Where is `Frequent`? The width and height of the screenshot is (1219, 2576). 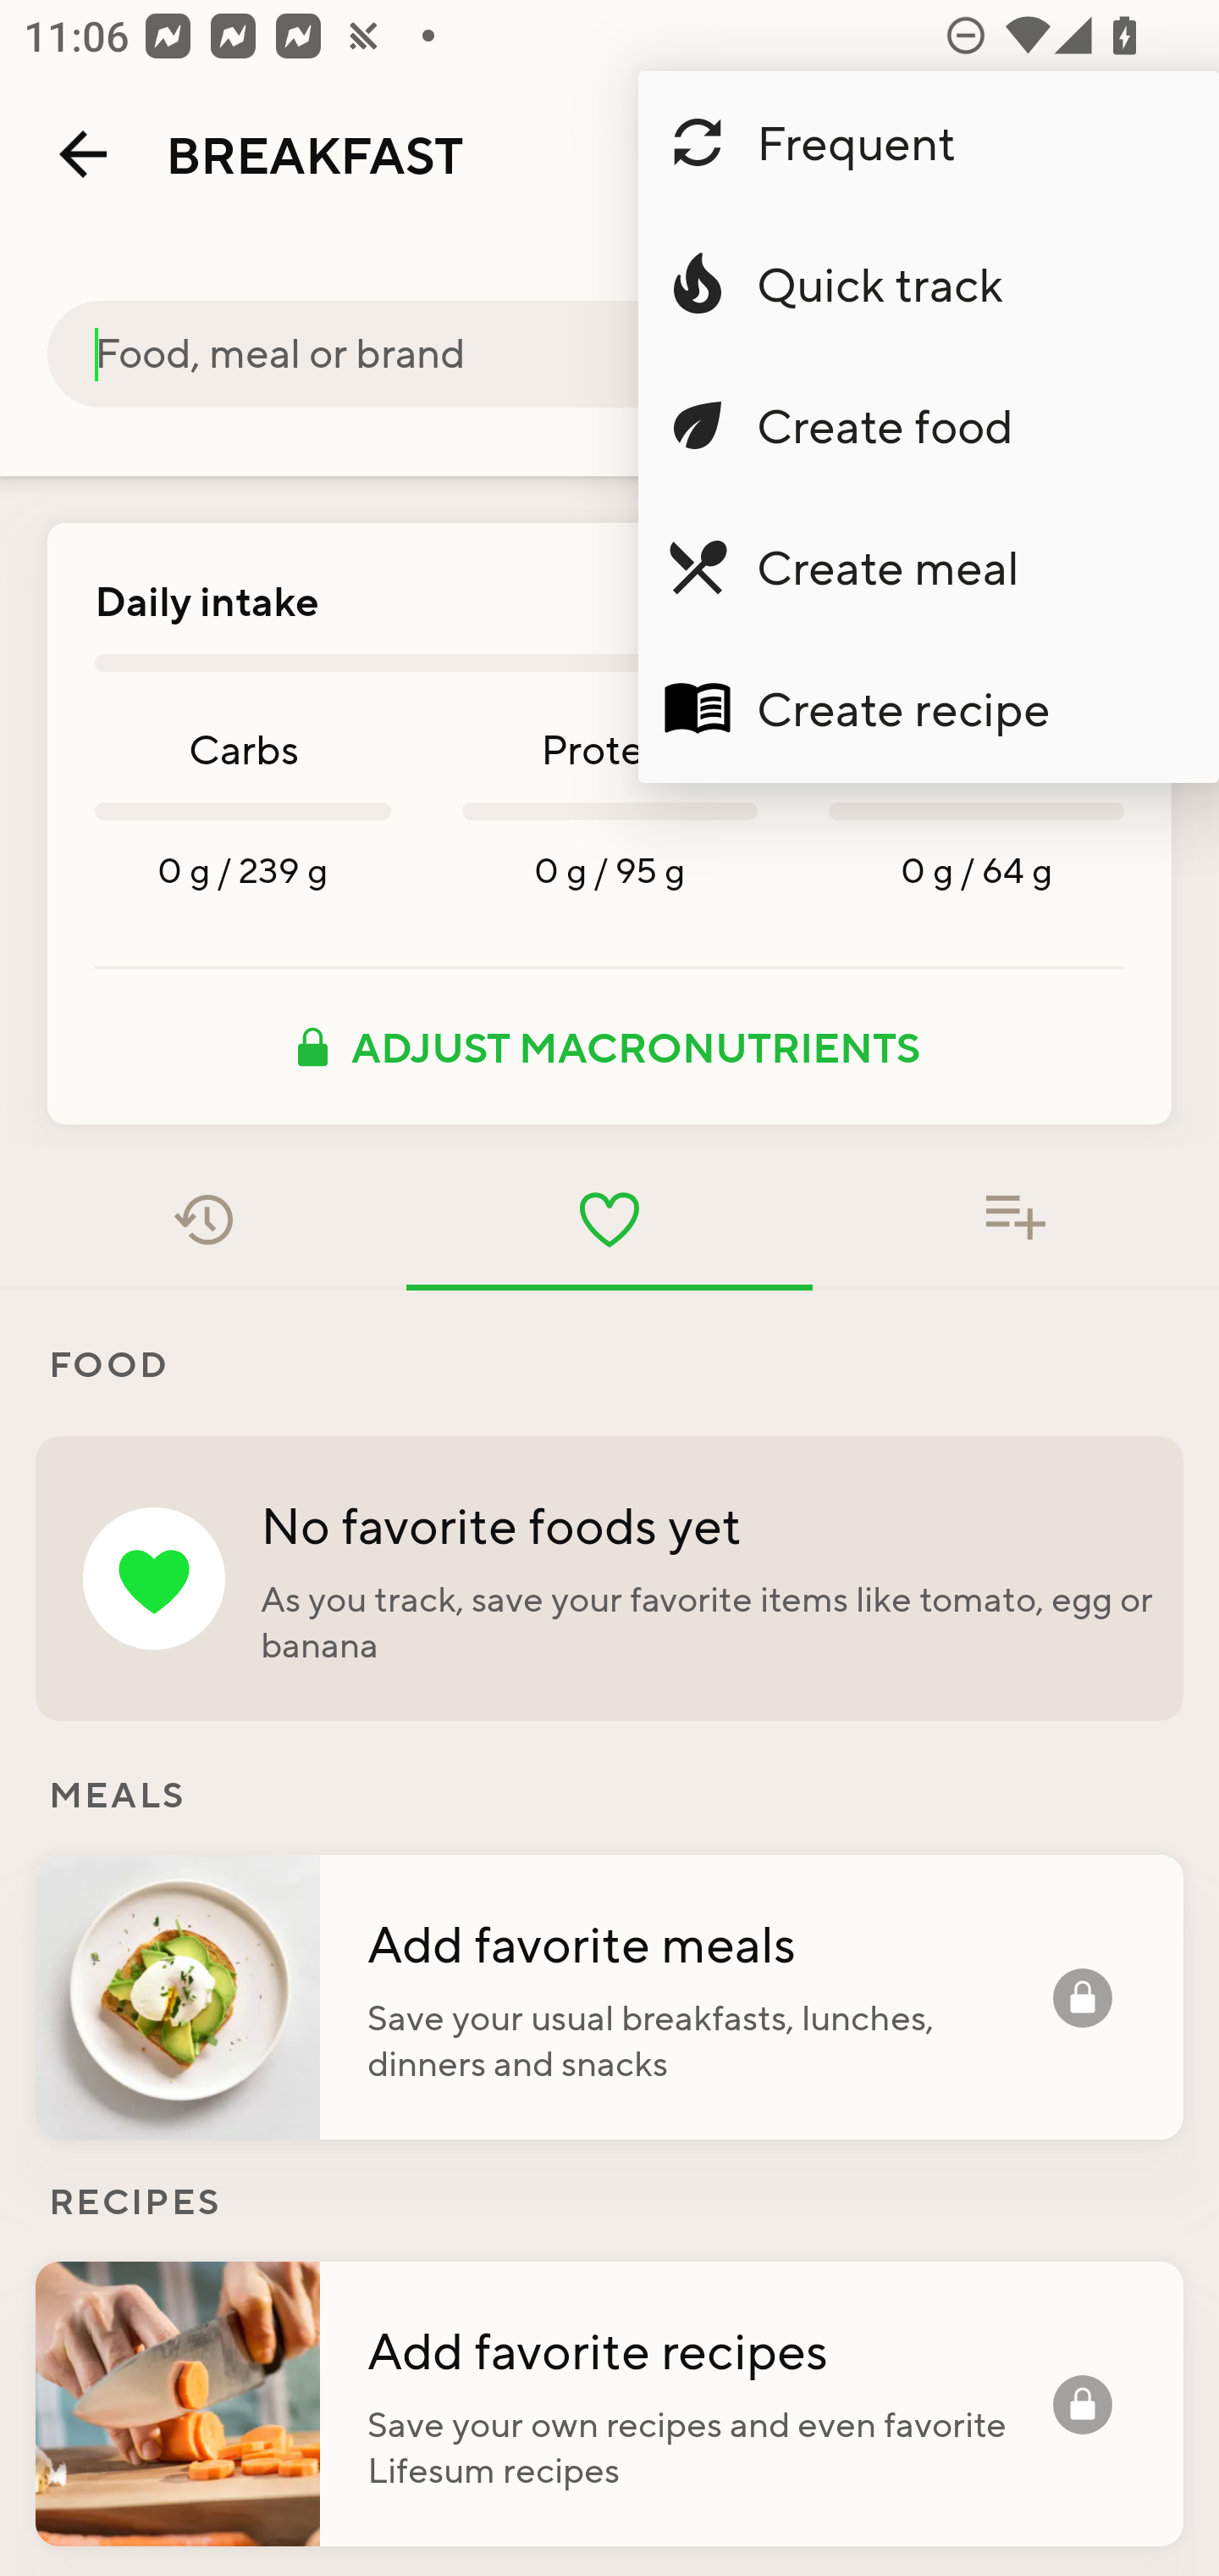
Frequent is located at coordinates (929, 142).